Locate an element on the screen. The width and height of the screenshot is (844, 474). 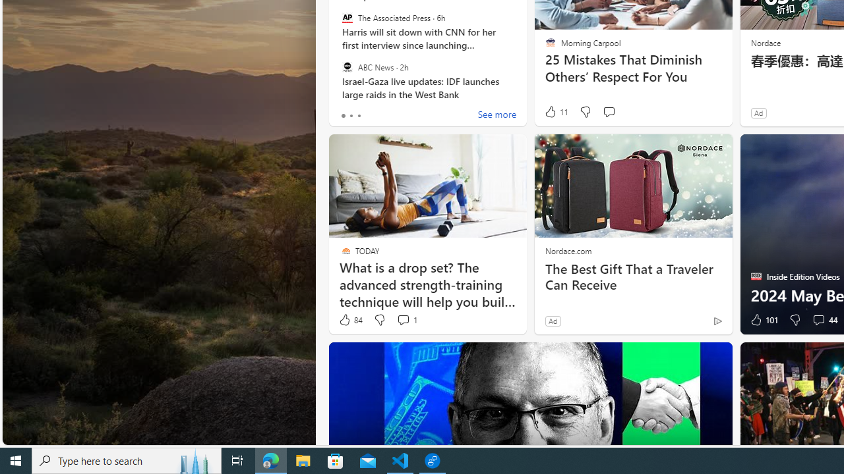
The Best Gift That a Traveler Can Receive is located at coordinates (633, 276).